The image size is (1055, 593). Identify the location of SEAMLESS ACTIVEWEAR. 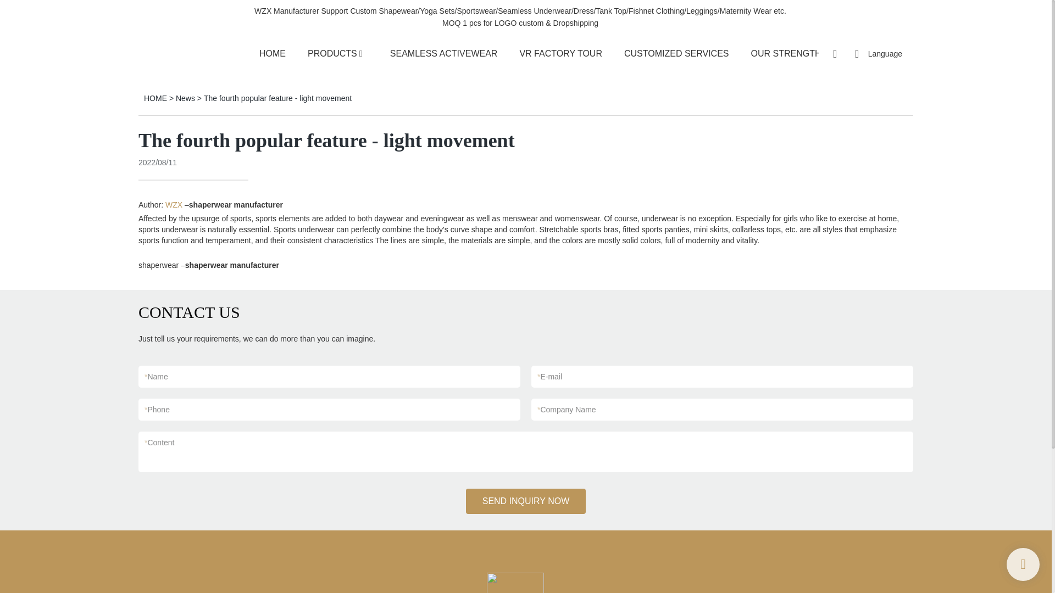
(444, 53).